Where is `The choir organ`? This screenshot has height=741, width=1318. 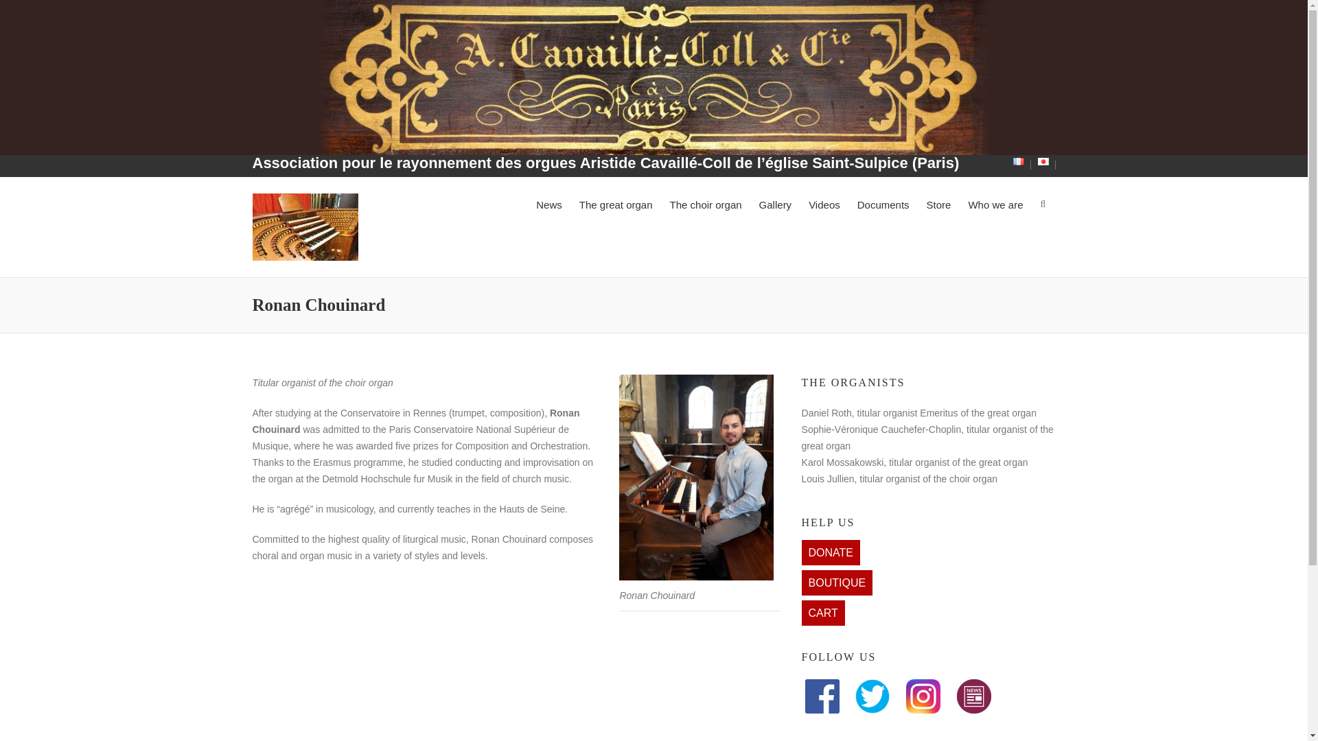
The choir organ is located at coordinates (706, 204).